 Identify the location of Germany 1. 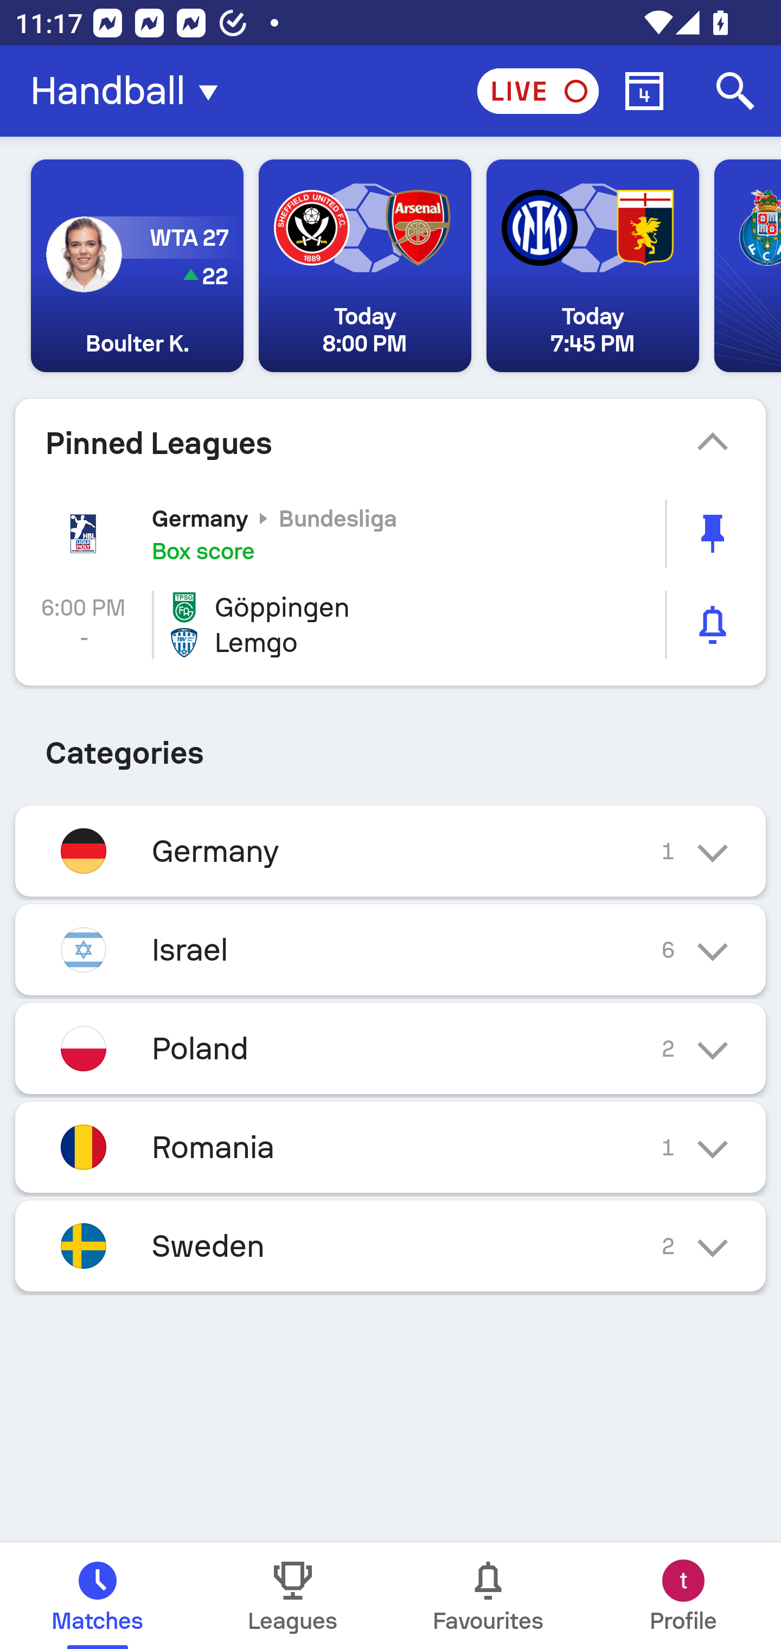
(390, 851).